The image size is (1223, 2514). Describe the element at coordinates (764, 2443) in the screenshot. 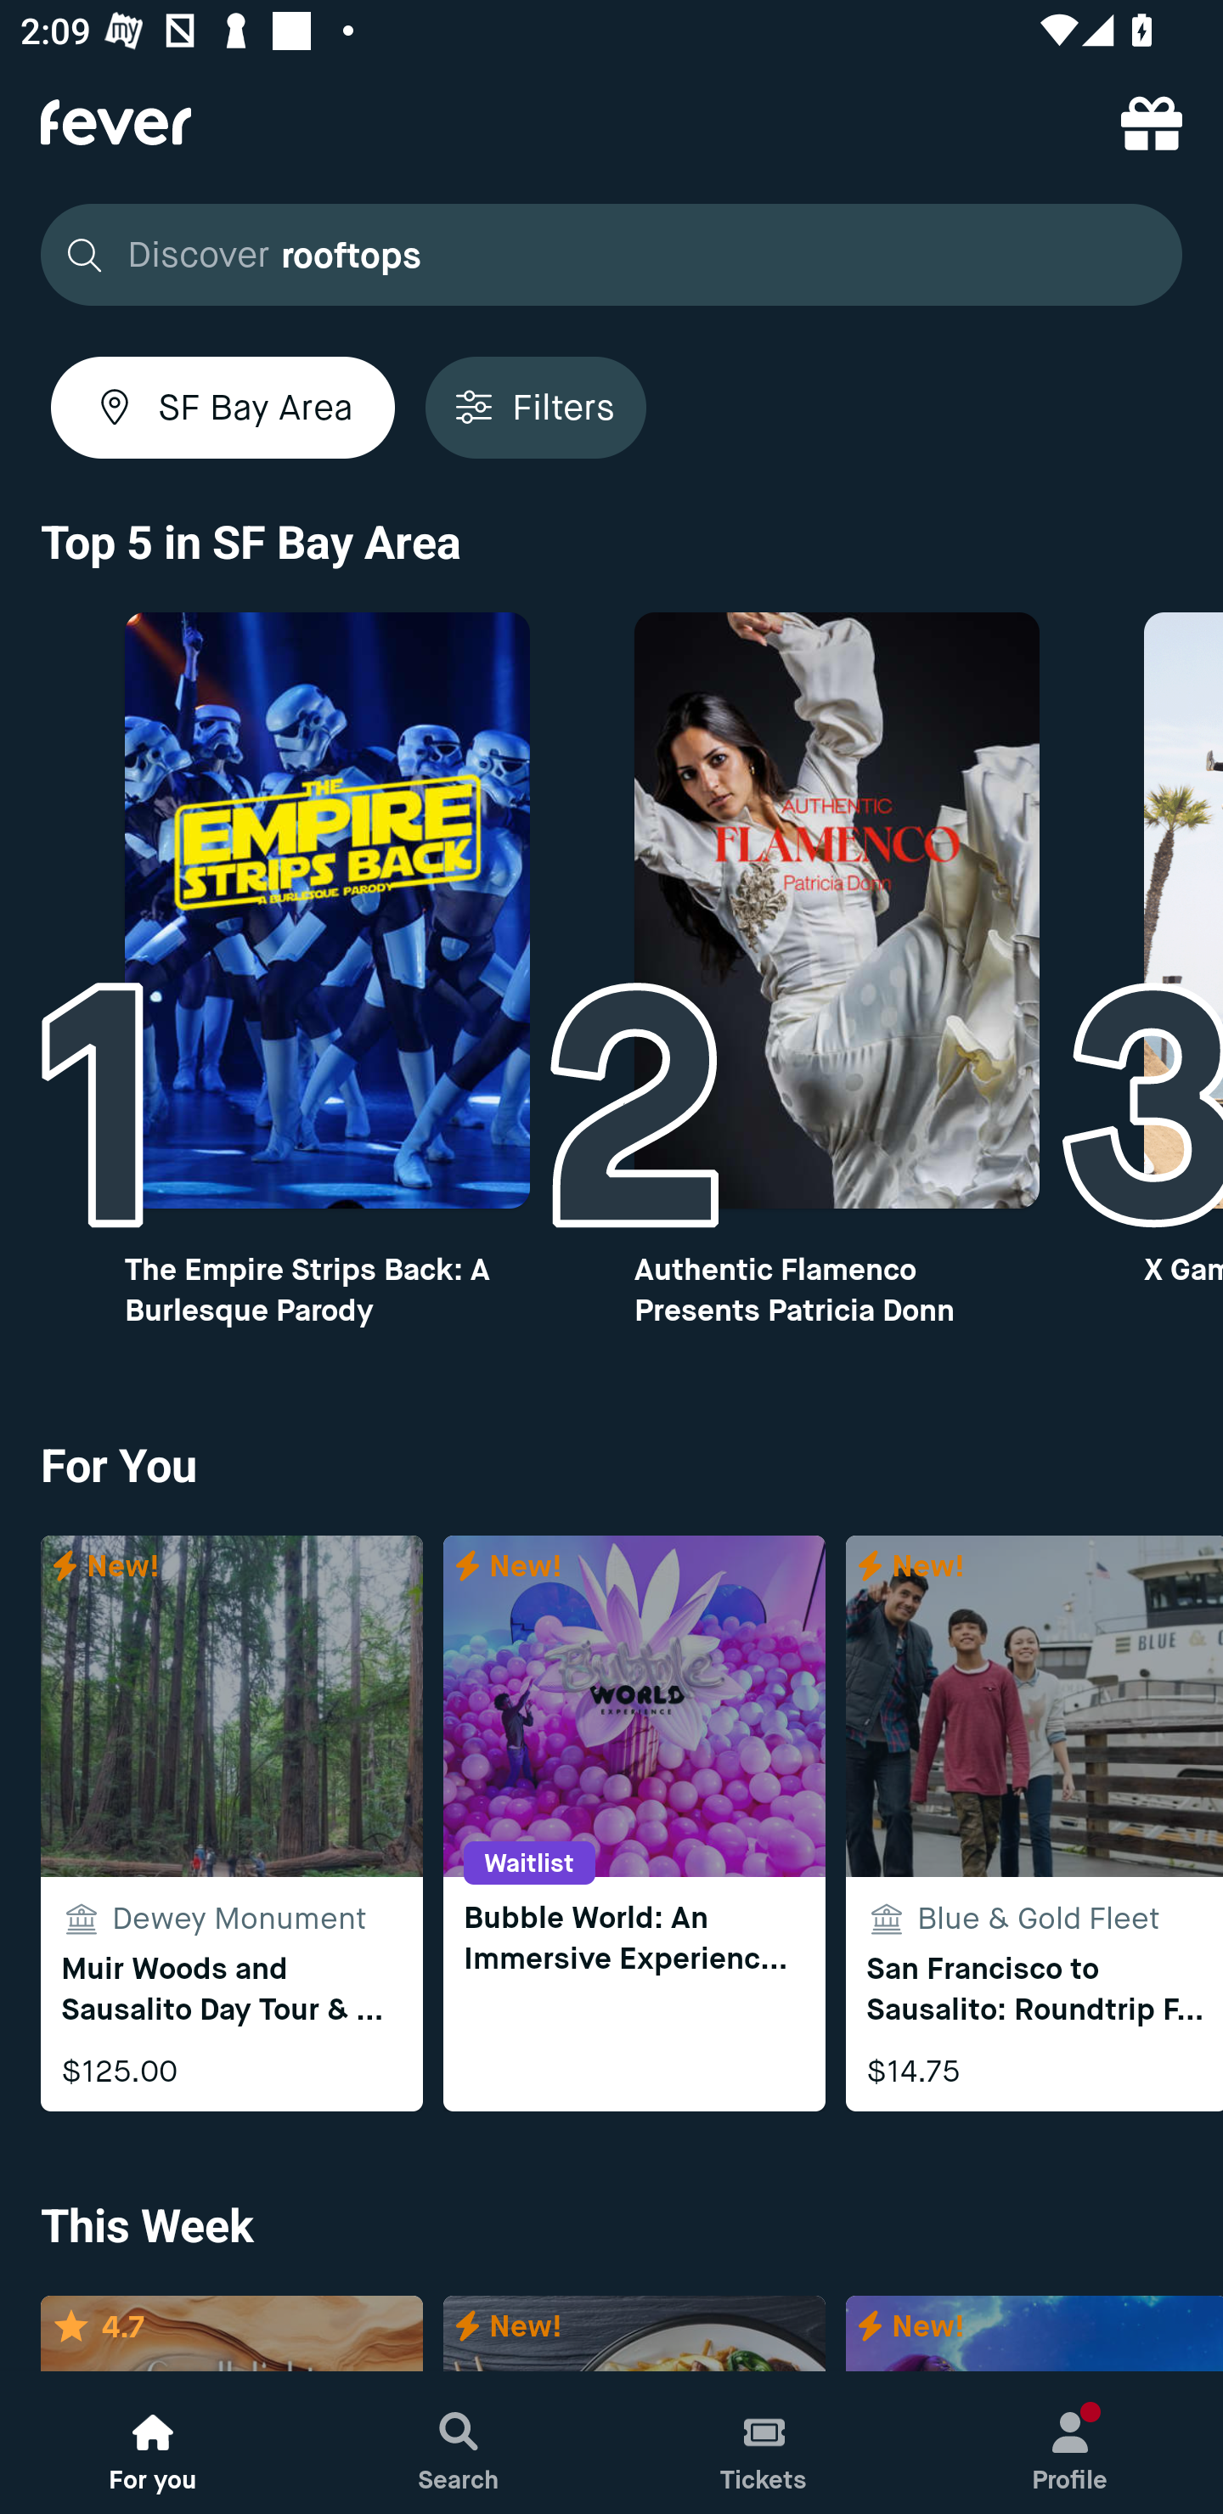

I see `Tickets` at that location.